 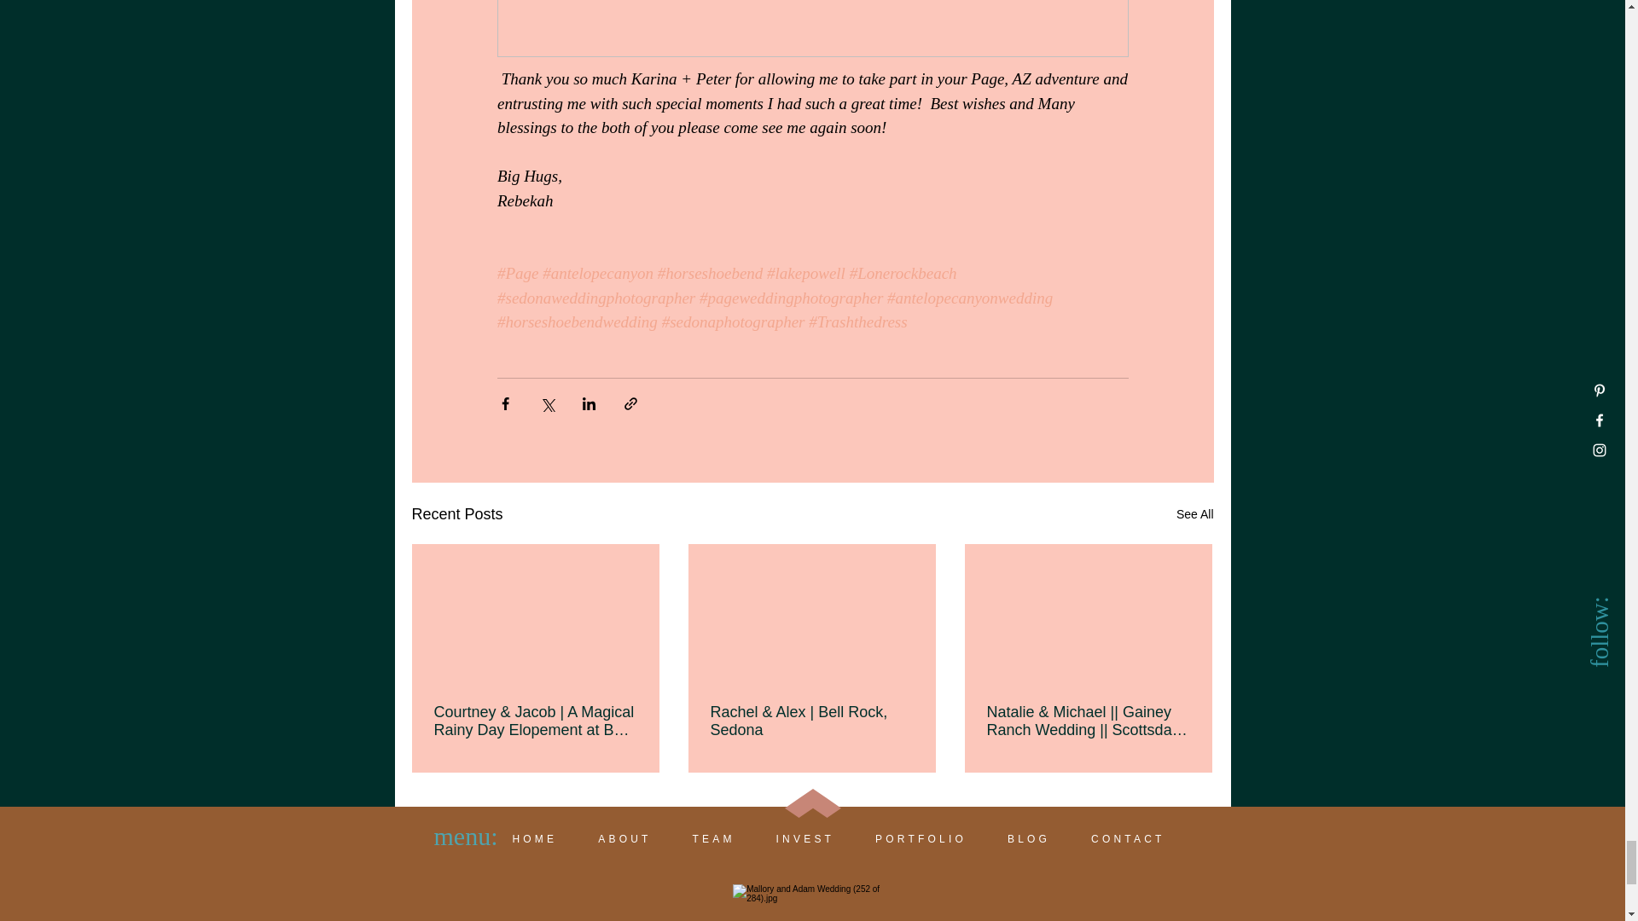 What do you see at coordinates (713, 839) in the screenshot?
I see `TEAM` at bounding box center [713, 839].